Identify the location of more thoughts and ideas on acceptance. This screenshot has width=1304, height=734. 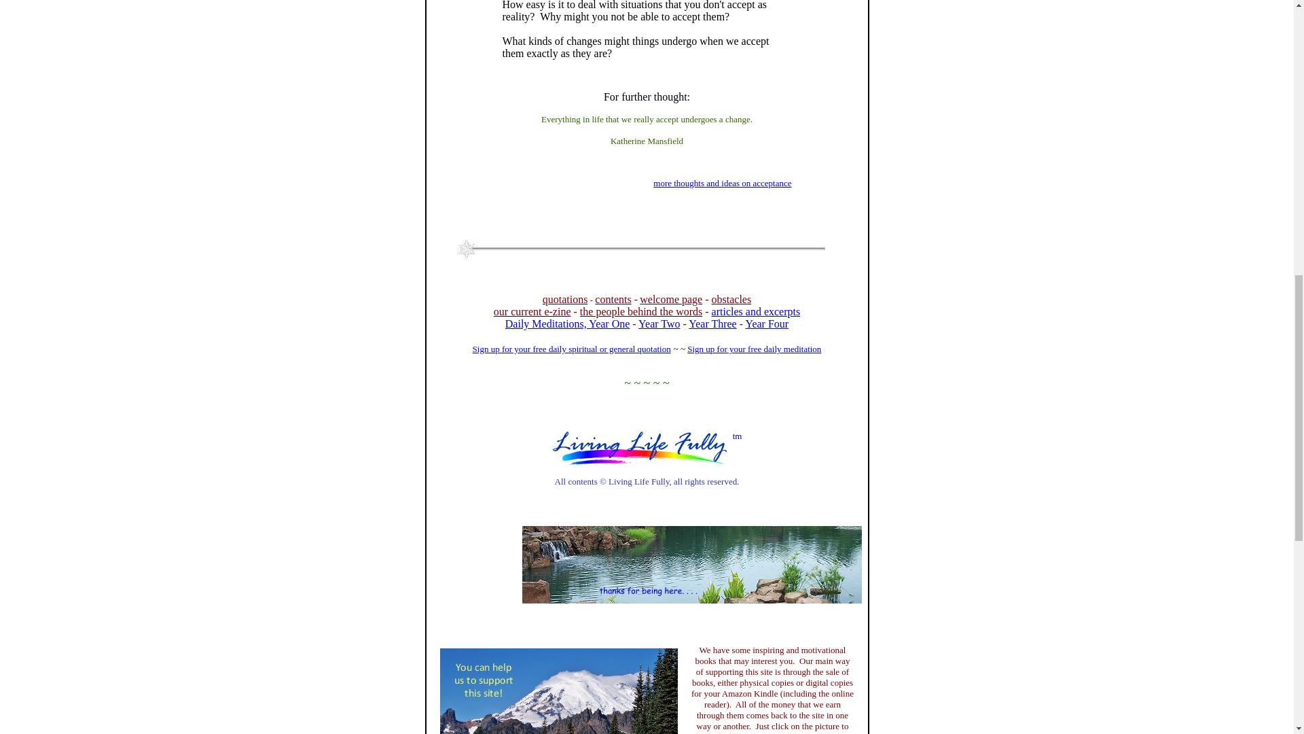
(722, 183).